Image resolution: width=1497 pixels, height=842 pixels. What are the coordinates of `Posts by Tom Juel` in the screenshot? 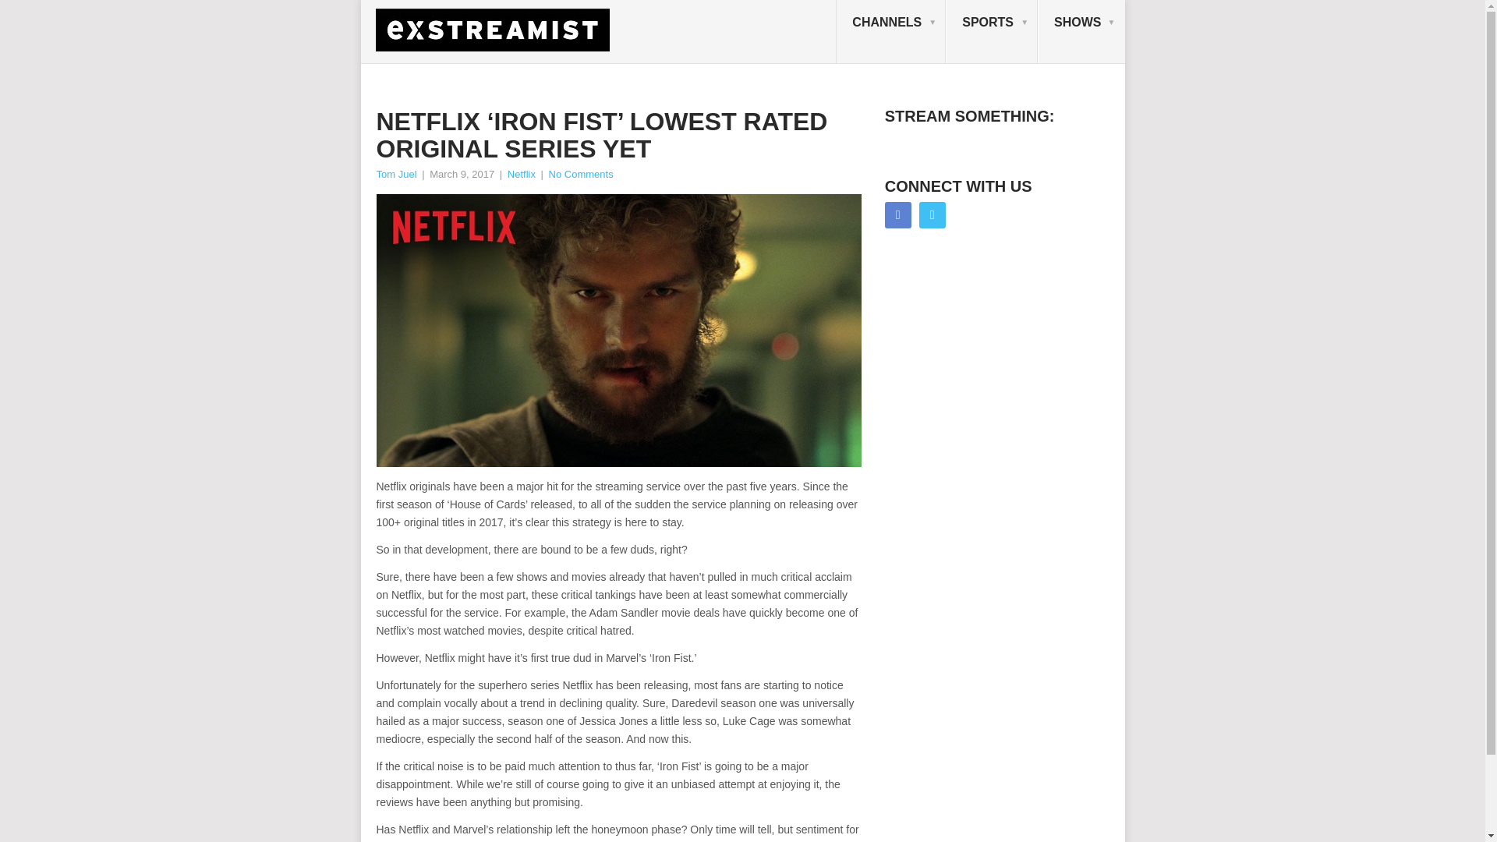 It's located at (395, 175).